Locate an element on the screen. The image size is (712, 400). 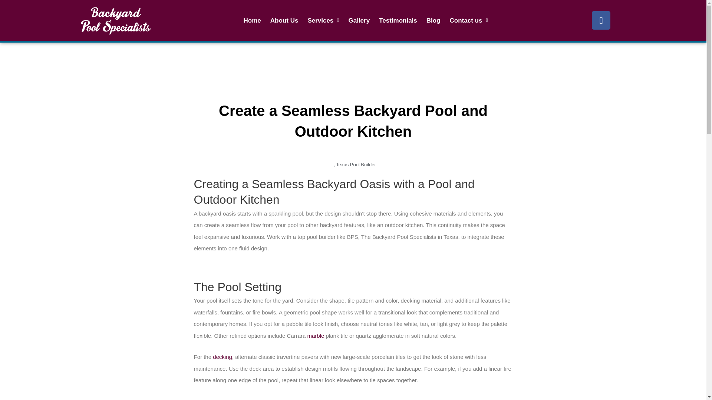
About Us is located at coordinates (284, 20).